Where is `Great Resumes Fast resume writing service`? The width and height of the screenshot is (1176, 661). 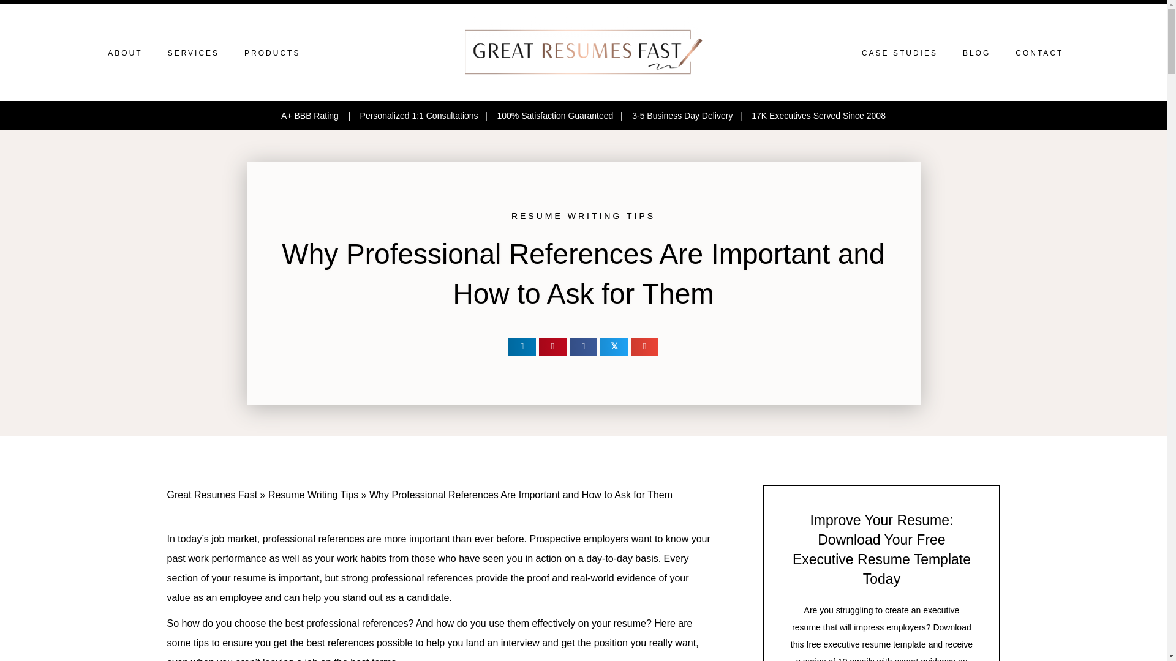 Great Resumes Fast resume writing service is located at coordinates (583, 51).